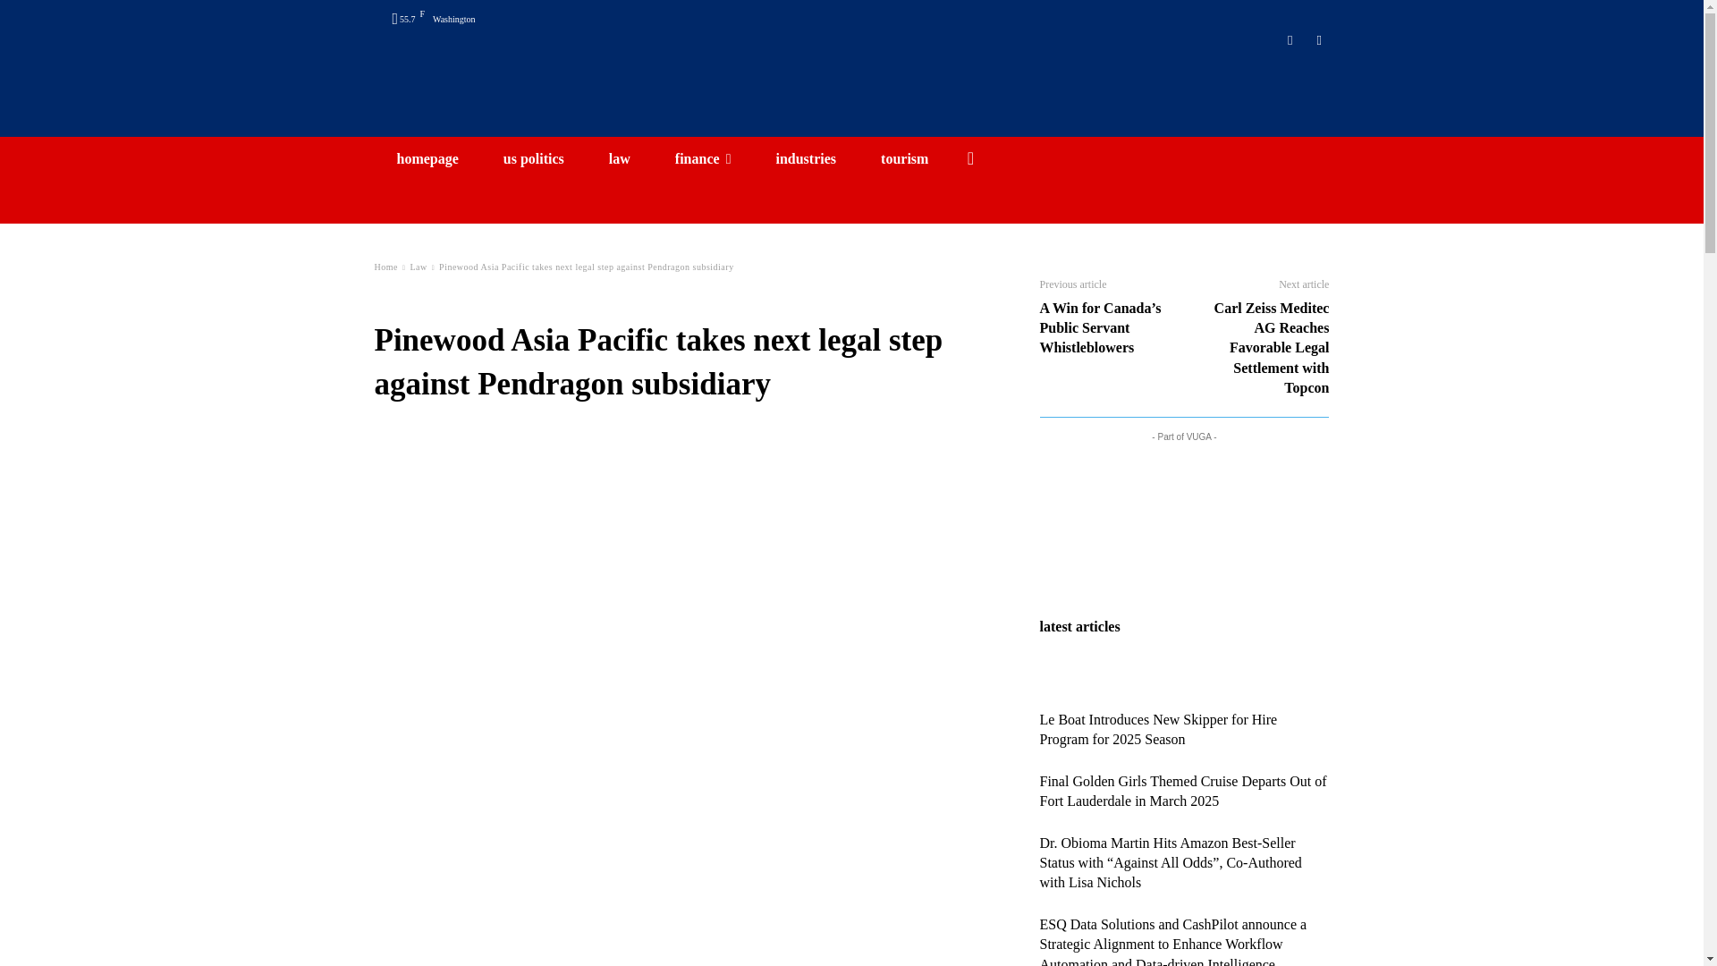 This screenshot has height=966, width=1717. What do you see at coordinates (851, 97) in the screenshot?
I see `USA Post 2021` at bounding box center [851, 97].